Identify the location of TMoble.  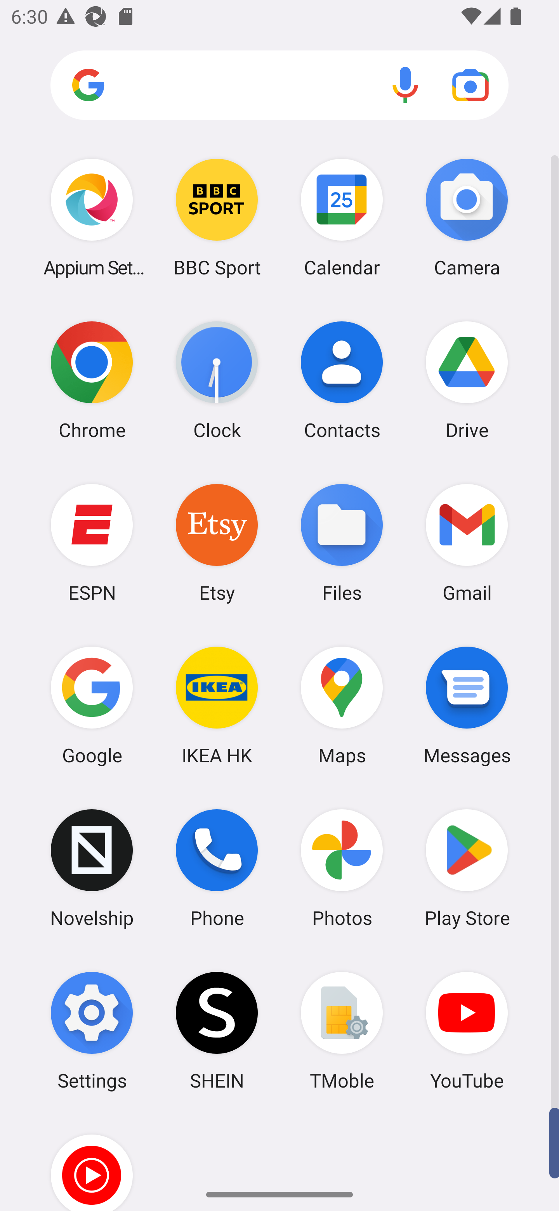
(342, 1031).